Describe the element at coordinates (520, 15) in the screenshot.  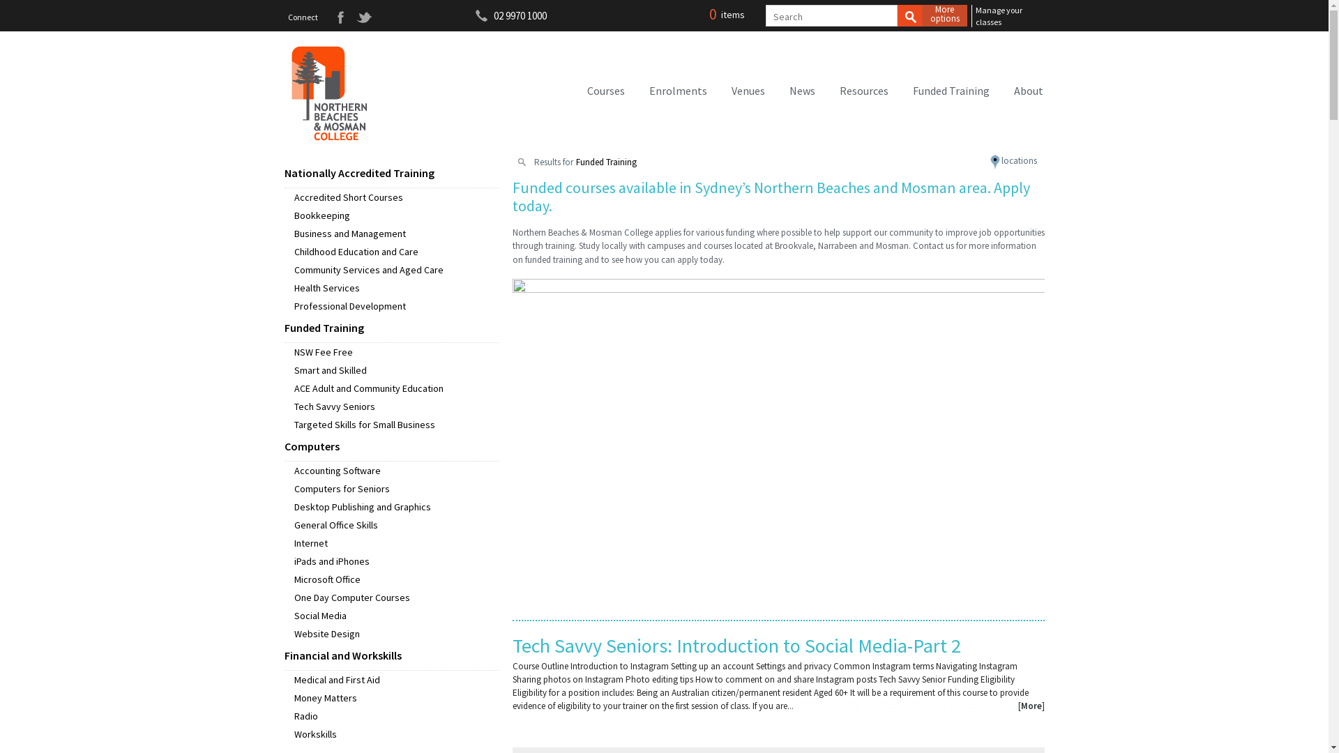
I see `02 9970 1000` at that location.